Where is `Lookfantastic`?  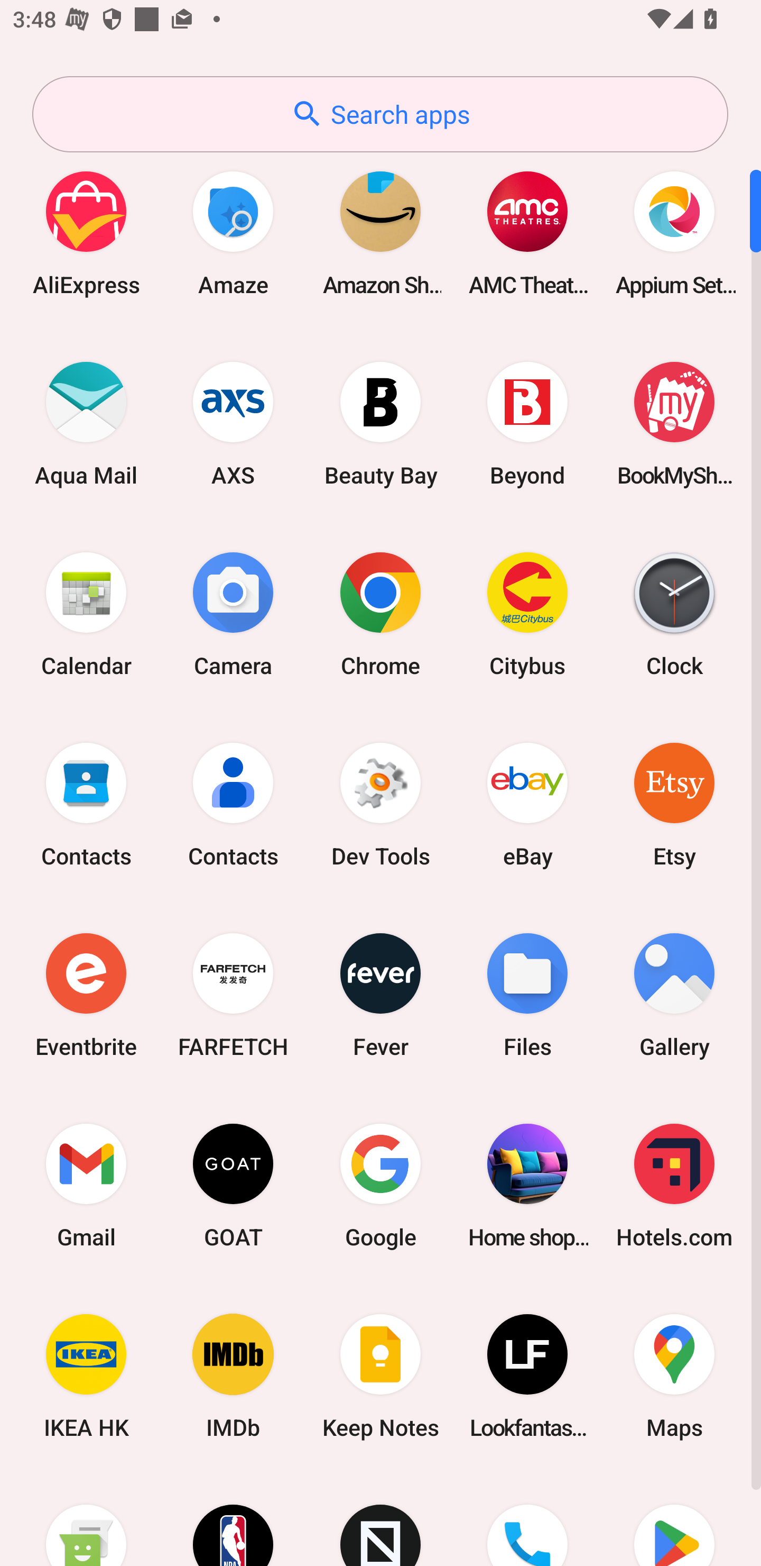
Lookfantastic is located at coordinates (527, 1377).